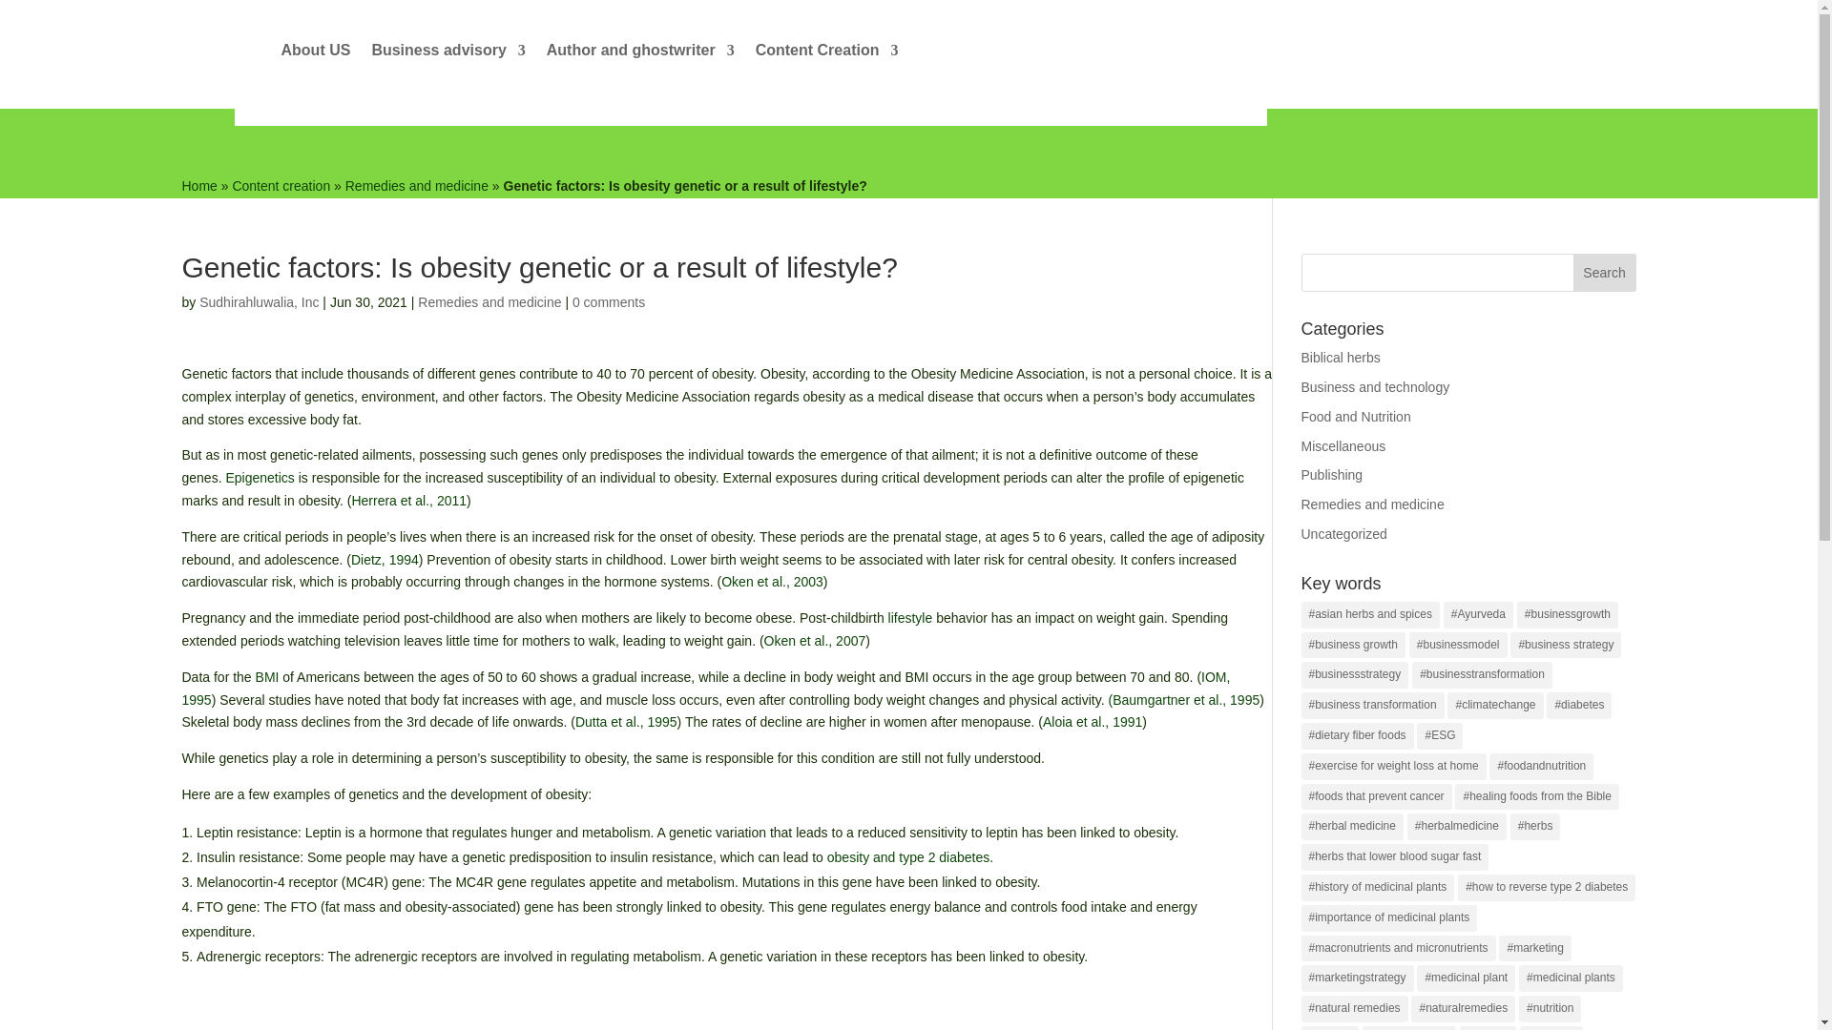 The image size is (1832, 1030). What do you see at coordinates (908, 857) in the screenshot?
I see `obesity and type 2 diabetes` at bounding box center [908, 857].